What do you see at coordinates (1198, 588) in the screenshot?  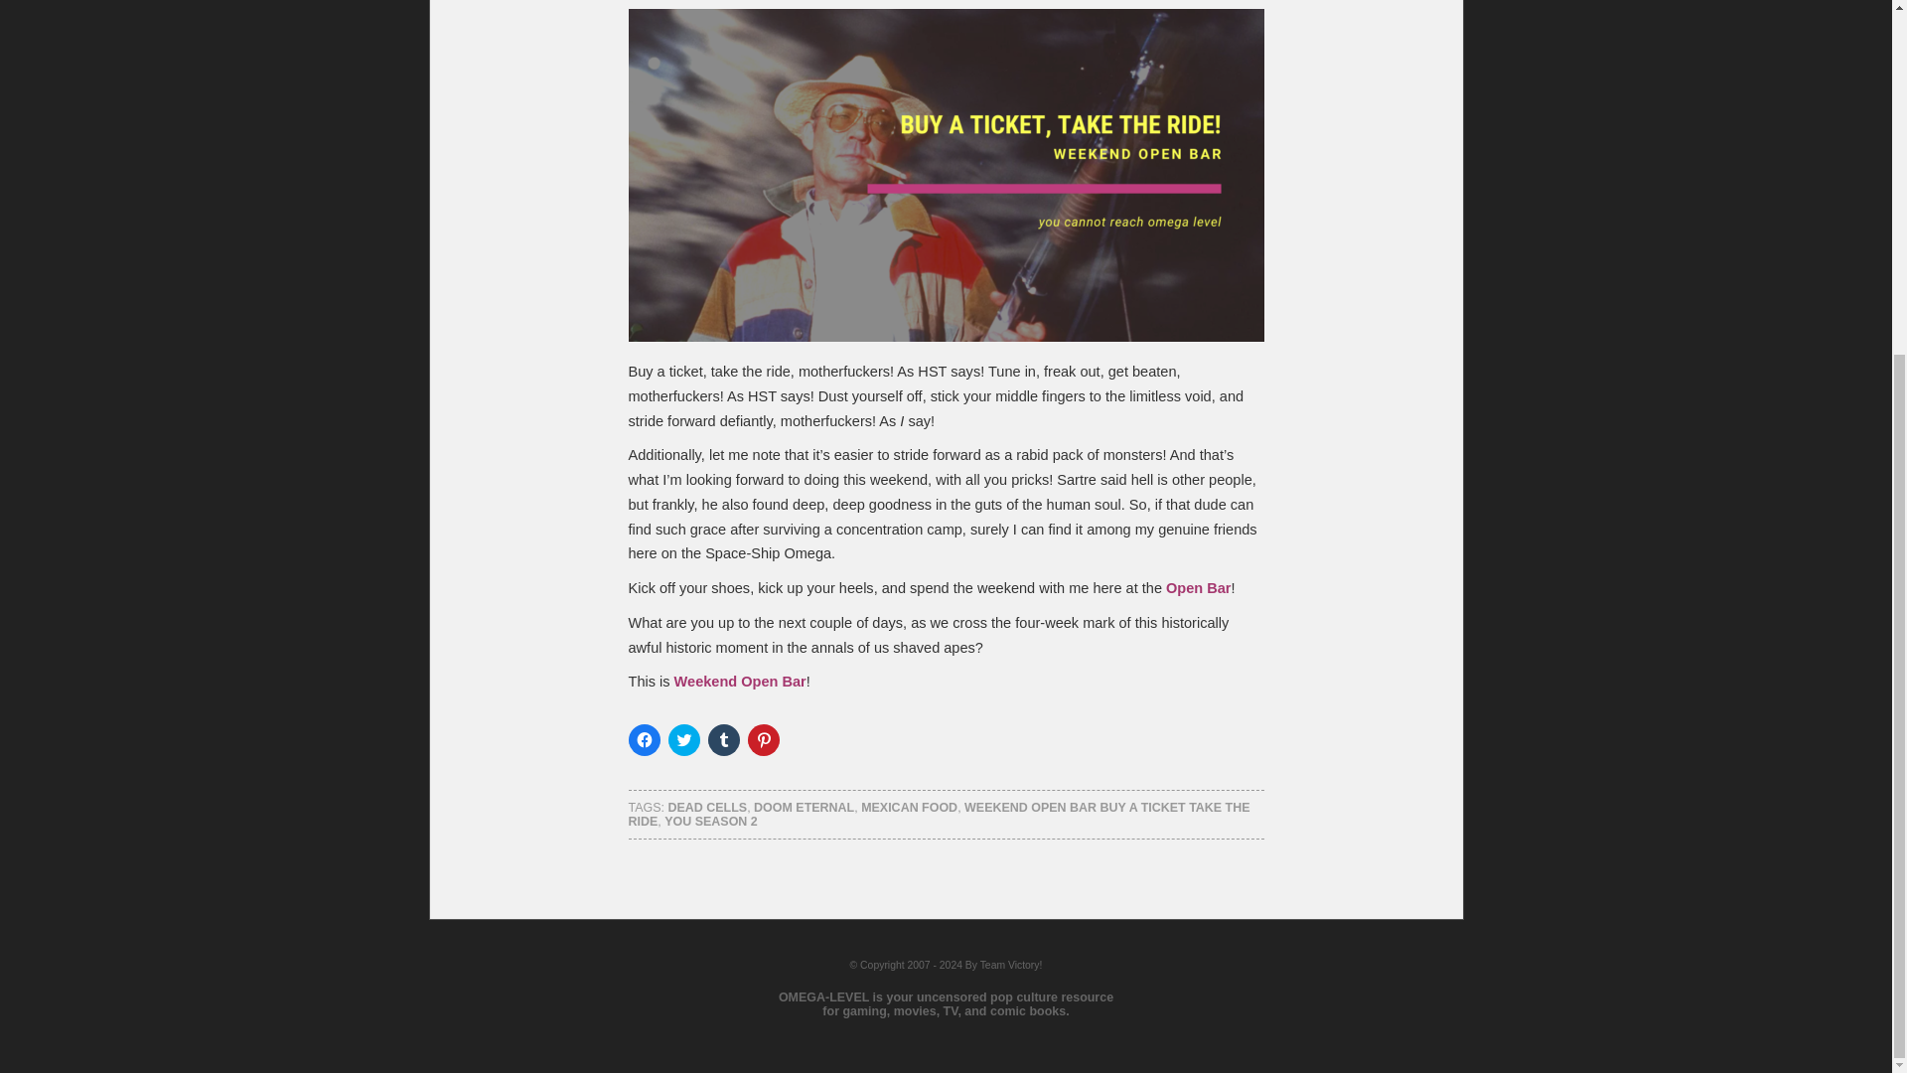 I see `Open Bar` at bounding box center [1198, 588].